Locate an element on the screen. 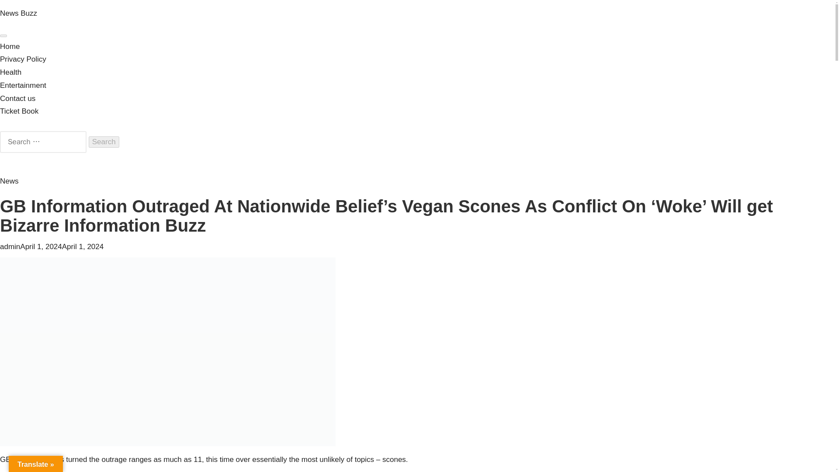 The image size is (839, 472). Ticket Book is located at coordinates (19, 111).